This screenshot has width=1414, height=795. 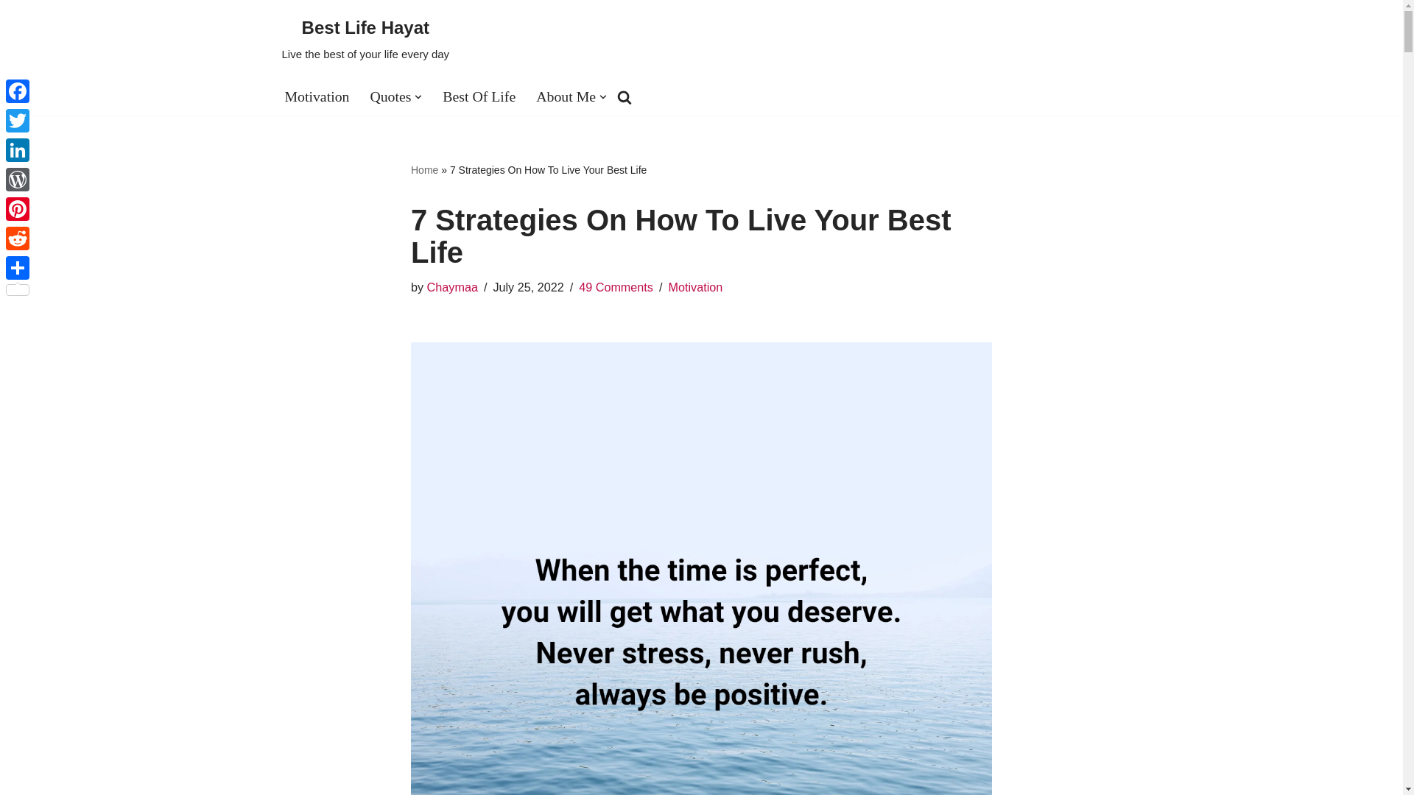 I want to click on Motivation, so click(x=616, y=287).